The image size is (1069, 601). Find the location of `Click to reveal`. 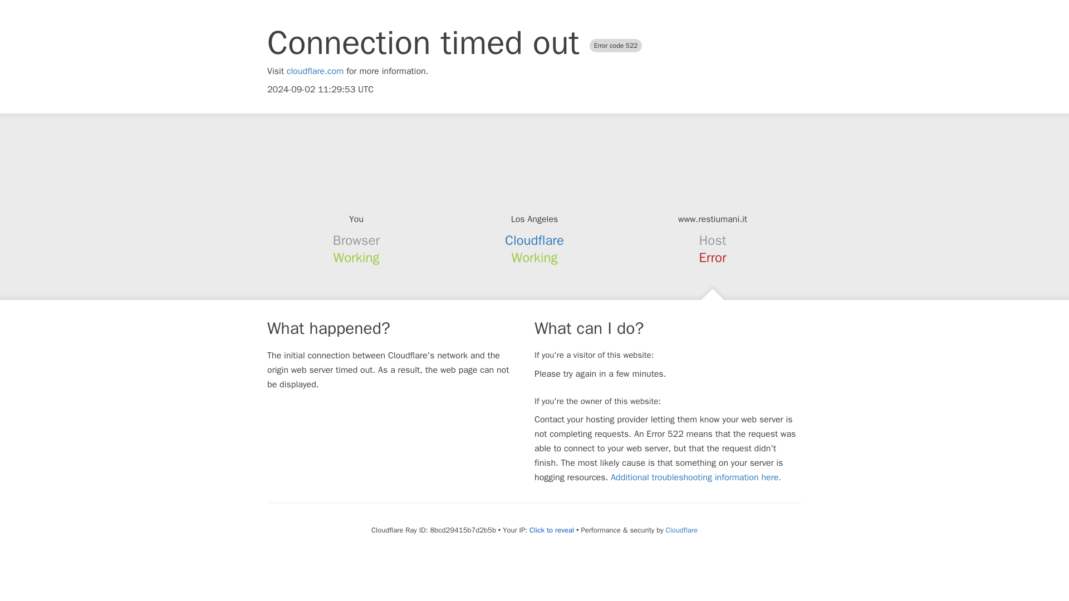

Click to reveal is located at coordinates (551, 530).